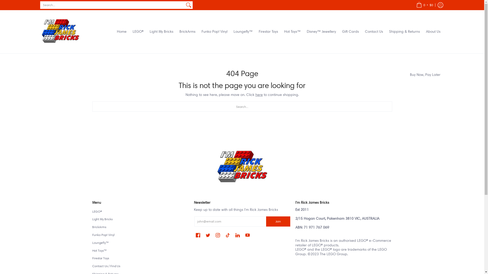 The width and height of the screenshot is (488, 274). I want to click on I'm Rick James Bricks, so click(60, 32).